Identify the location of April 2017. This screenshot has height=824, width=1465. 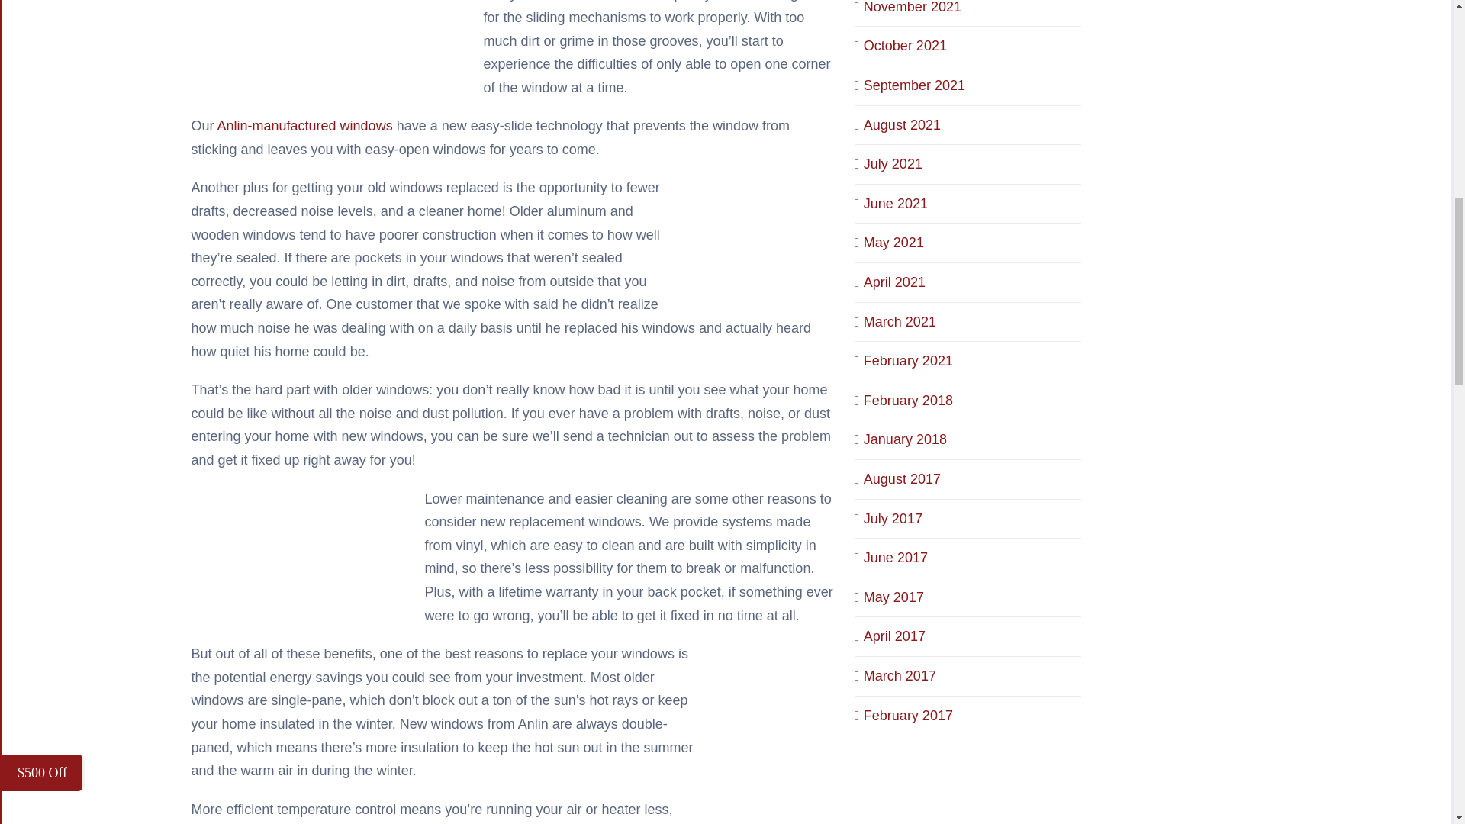
(894, 636).